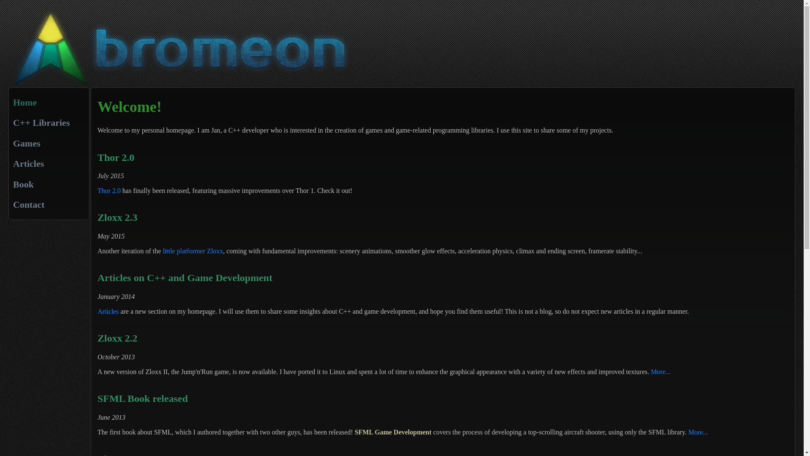  What do you see at coordinates (661, 372) in the screenshot?
I see `More...` at bounding box center [661, 372].